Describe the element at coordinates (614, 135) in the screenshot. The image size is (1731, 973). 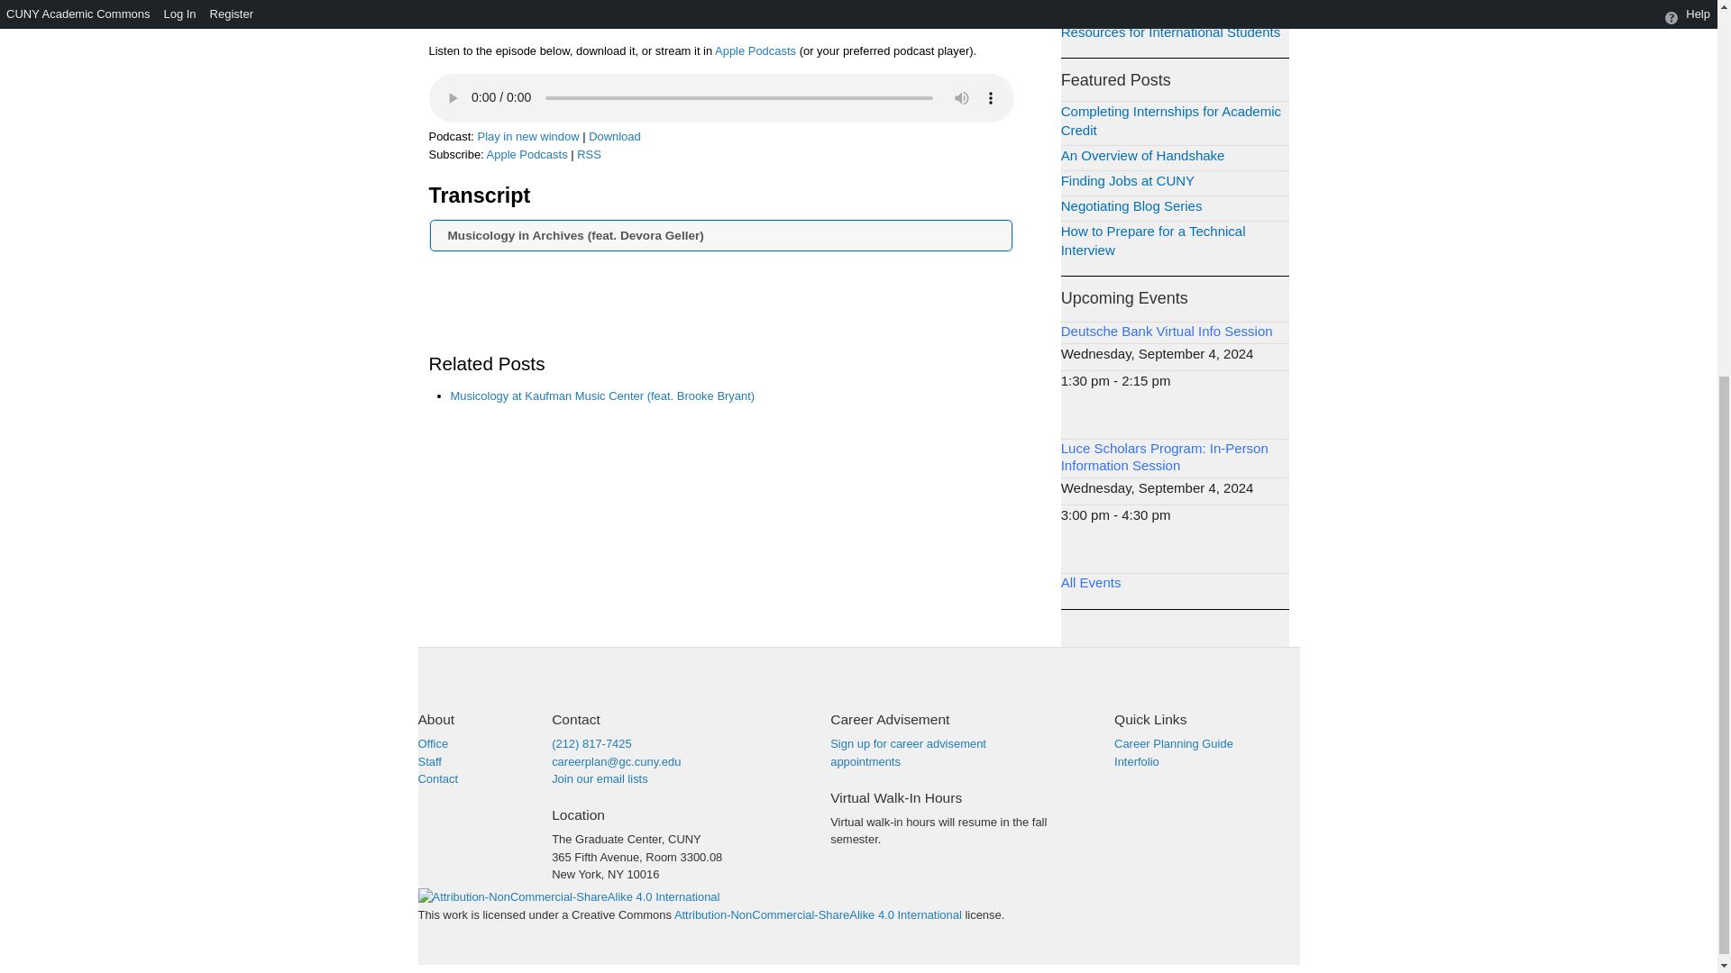
I see `Download` at that location.